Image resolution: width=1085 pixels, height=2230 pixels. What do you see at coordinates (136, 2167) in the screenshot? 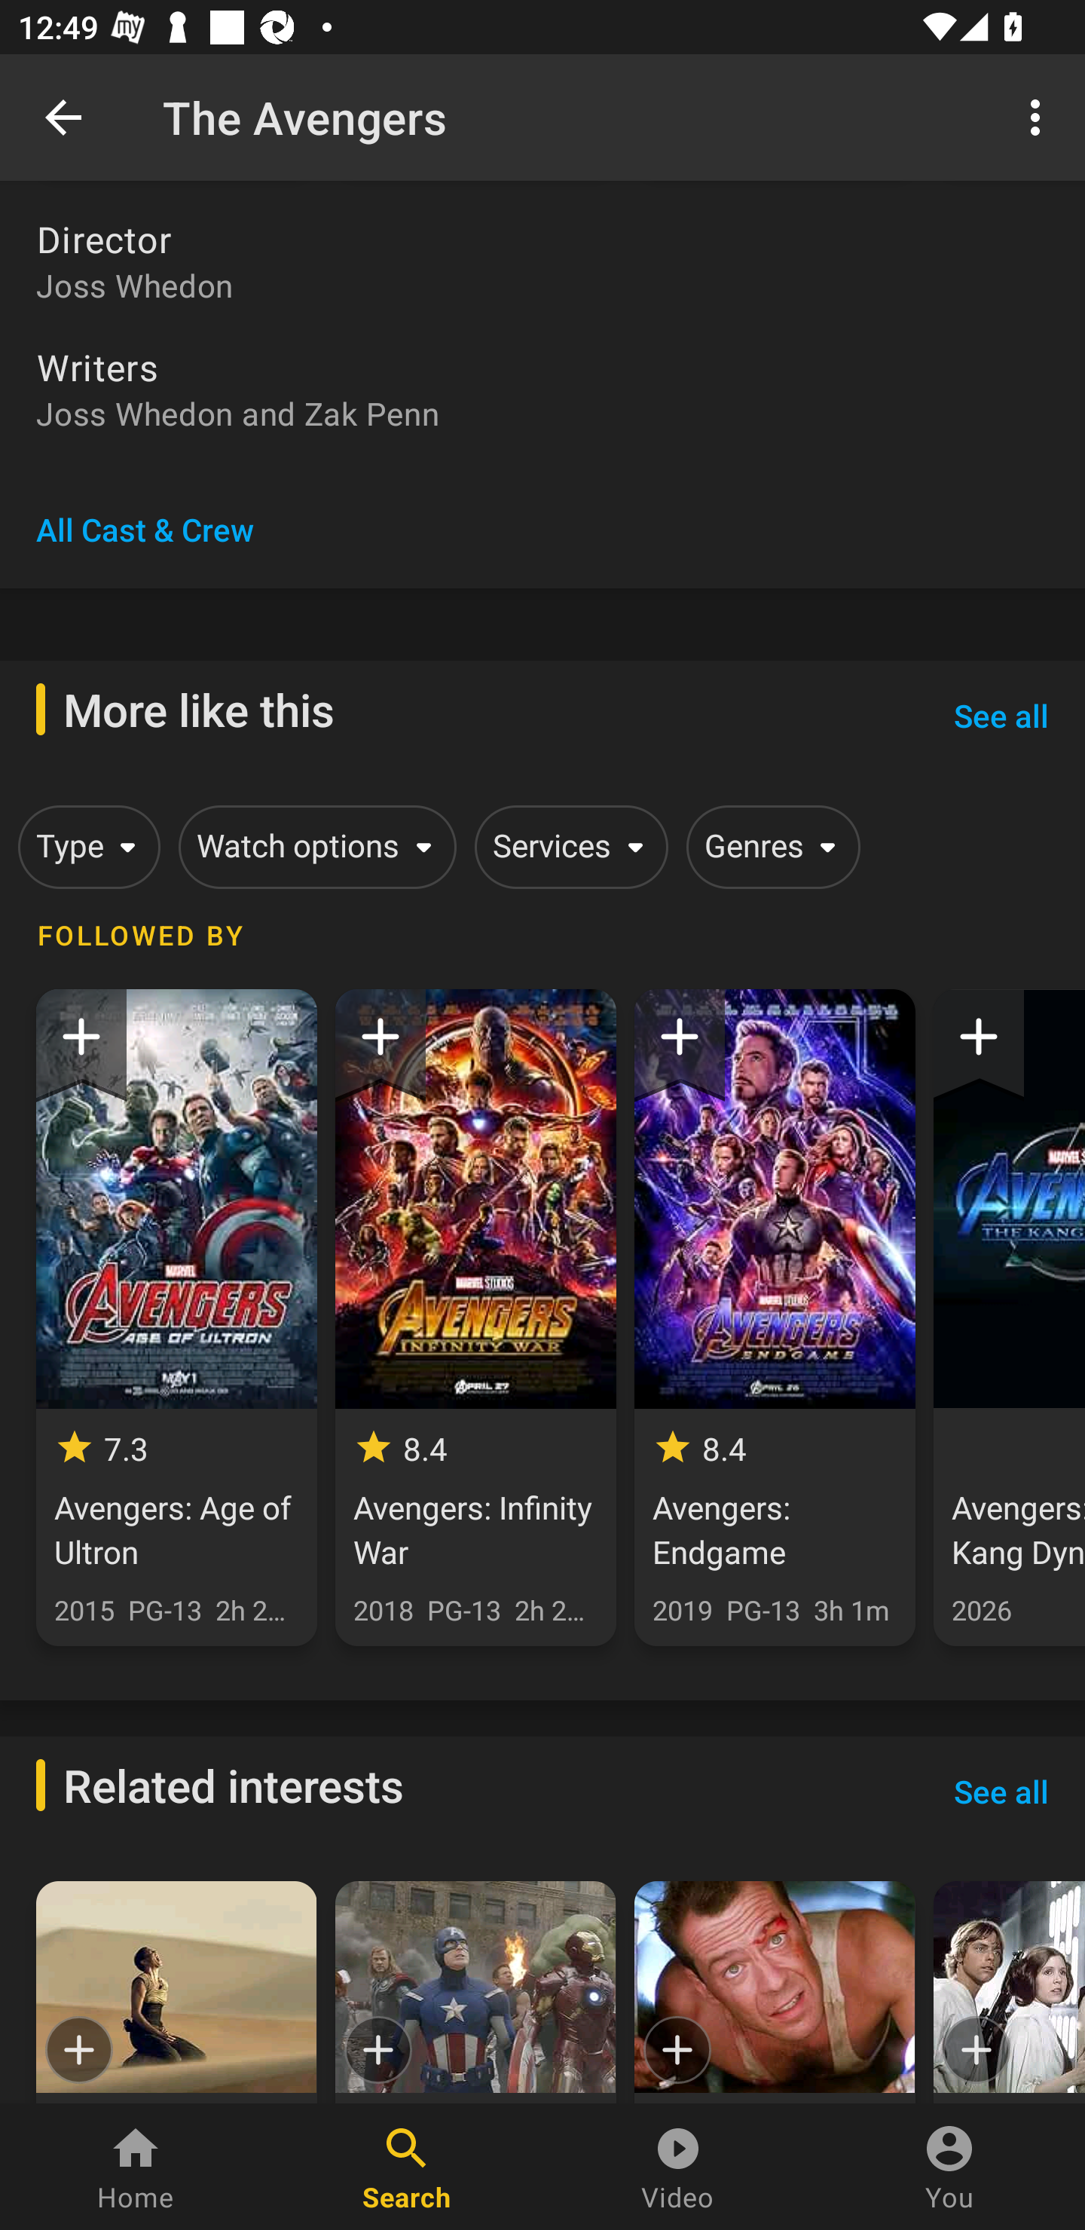
I see `Home` at bounding box center [136, 2167].